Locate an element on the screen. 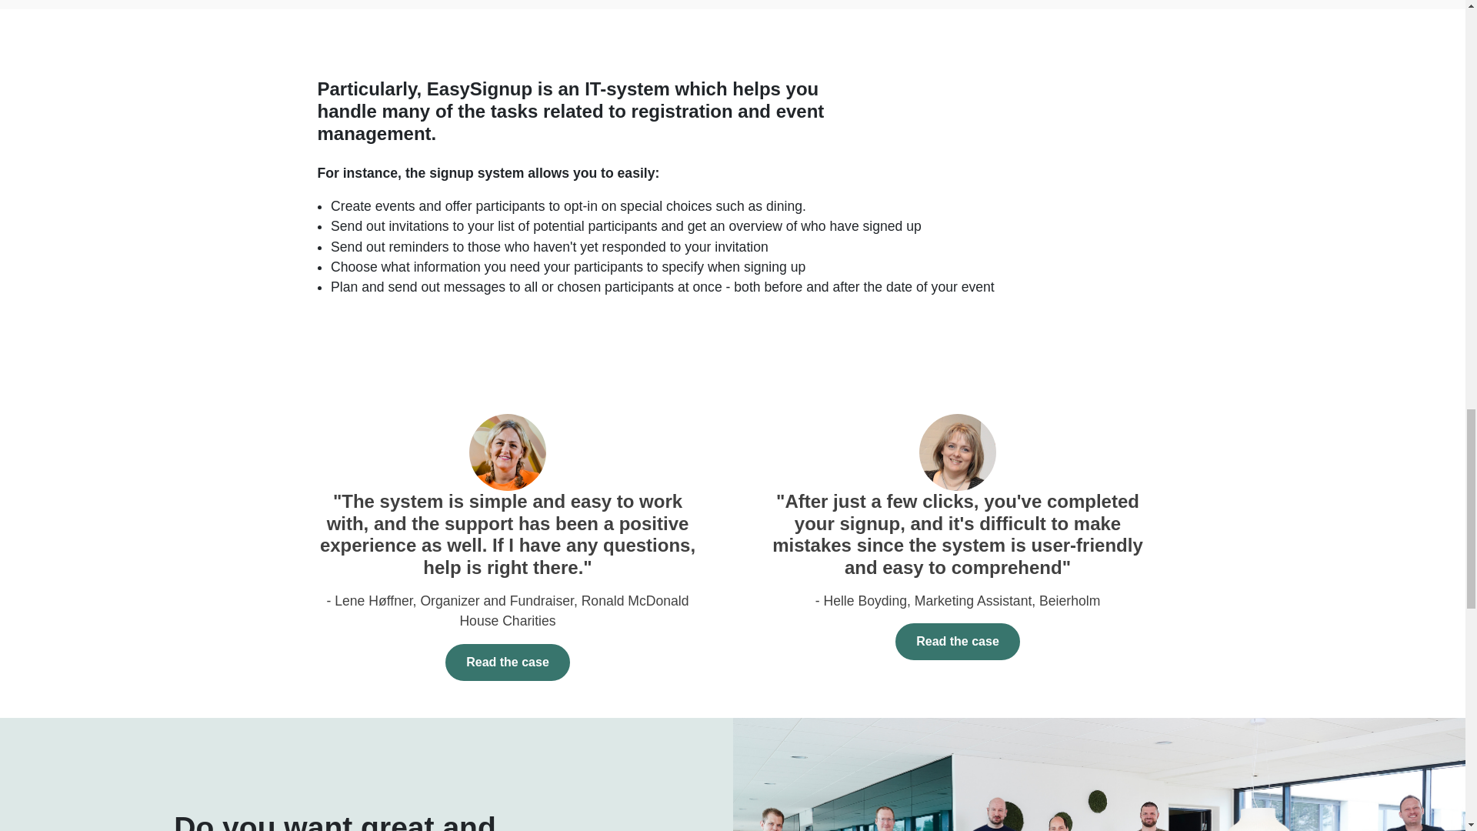 This screenshot has height=831, width=1477. Read the case is located at coordinates (957, 642).